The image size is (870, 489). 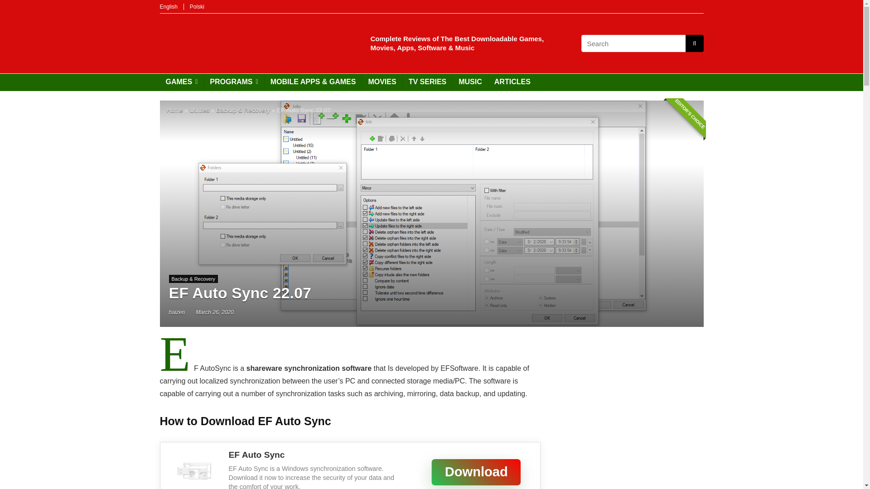 What do you see at coordinates (199, 110) in the screenshot?
I see `Utilities` at bounding box center [199, 110].